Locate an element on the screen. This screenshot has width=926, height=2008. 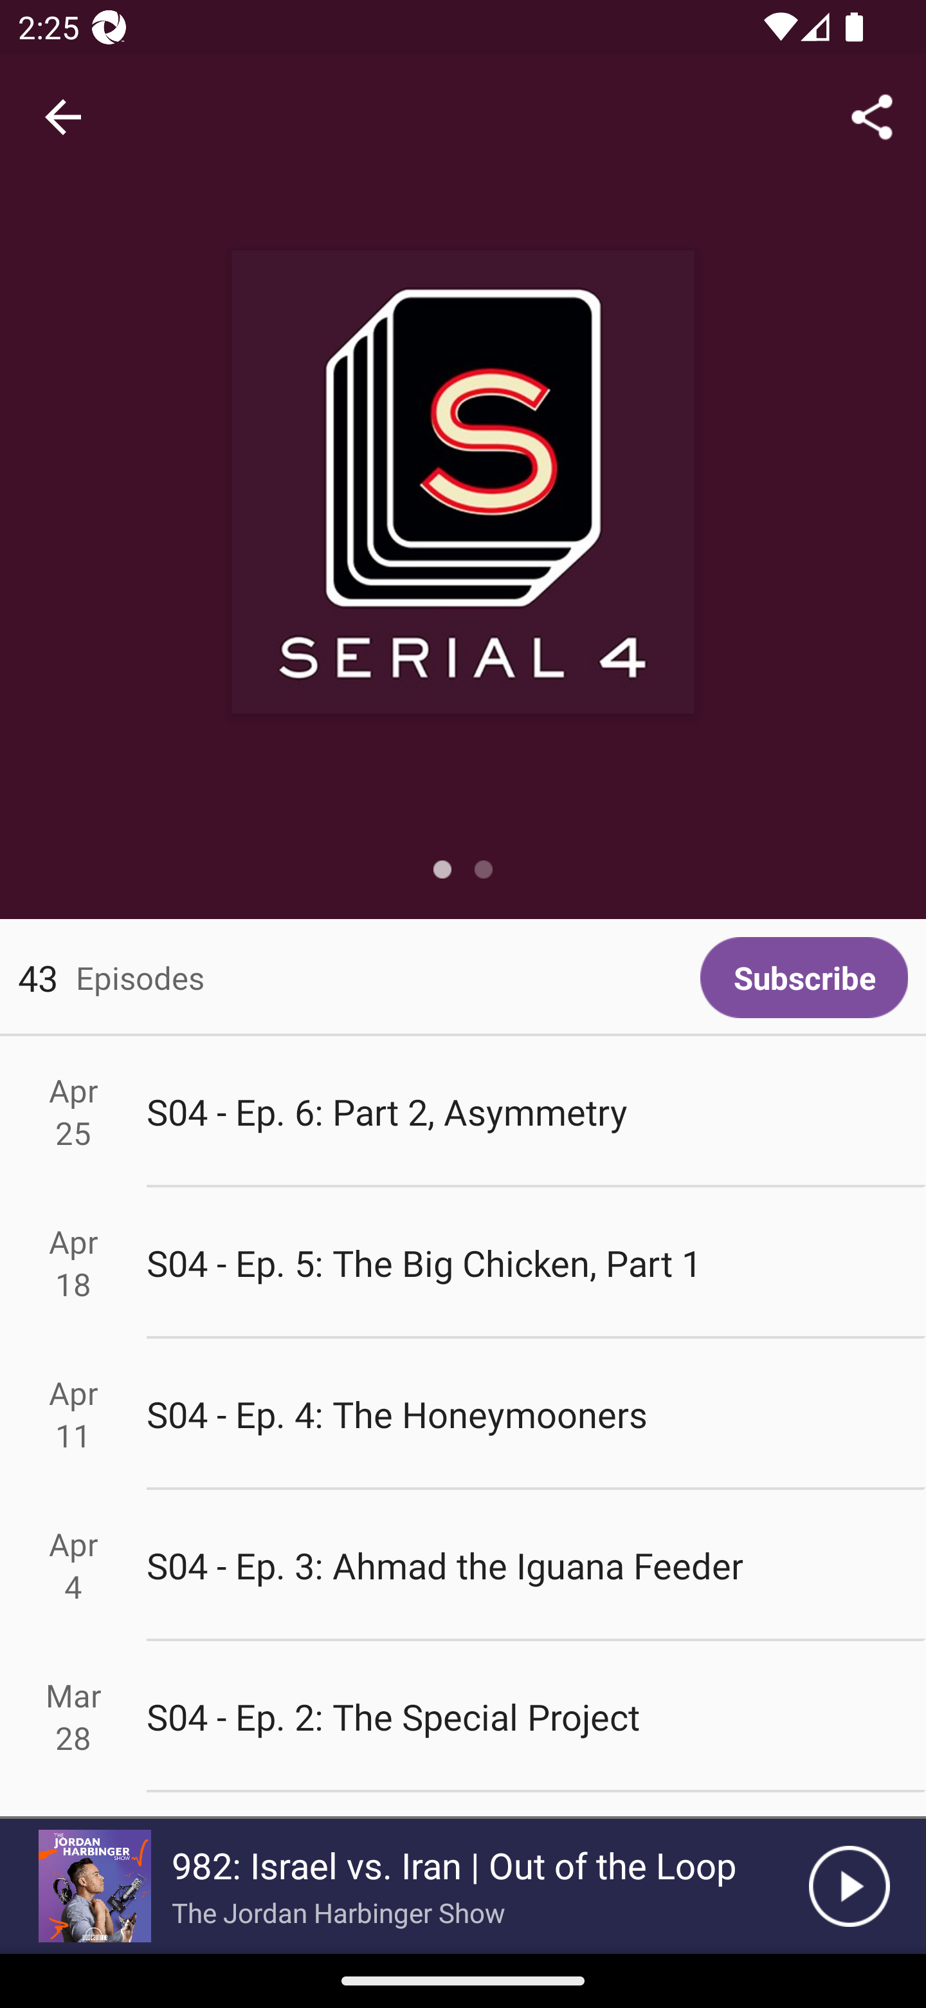
Share... is located at coordinates (872, 116).